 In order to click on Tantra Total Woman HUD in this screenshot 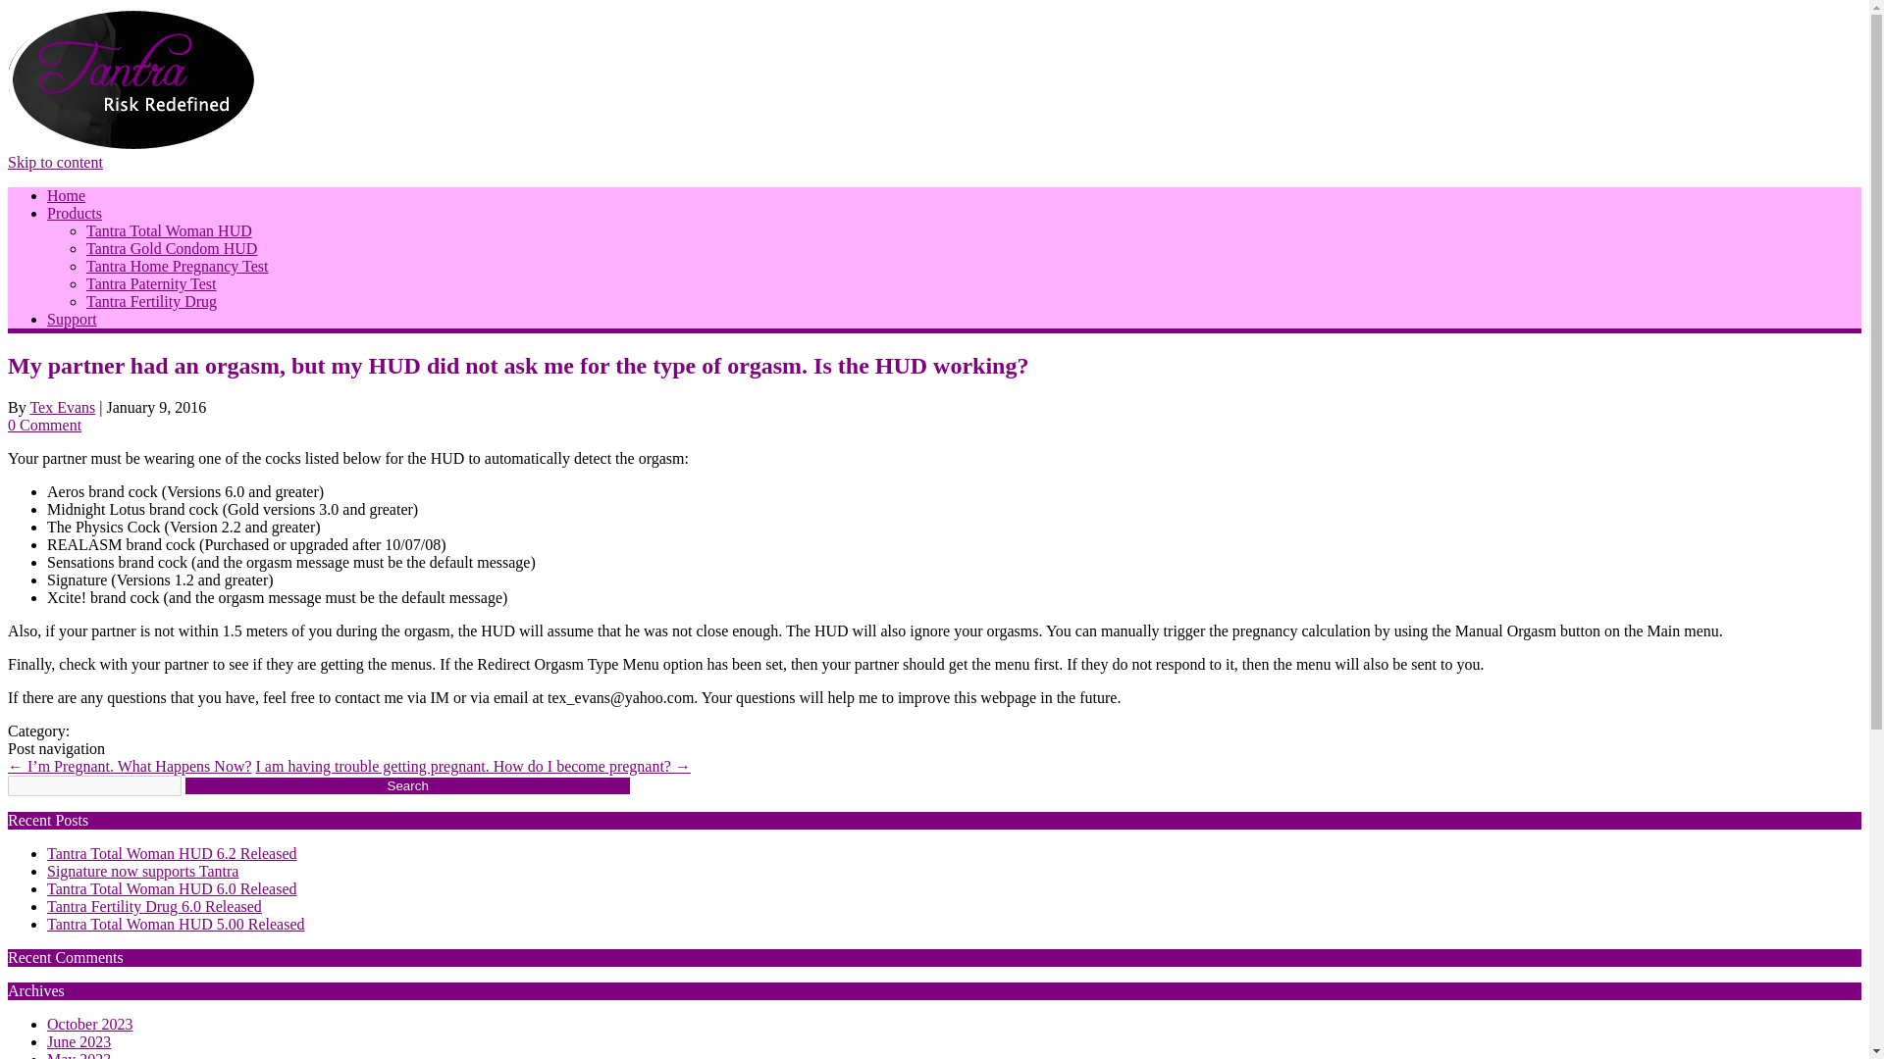, I will do `click(169, 230)`.